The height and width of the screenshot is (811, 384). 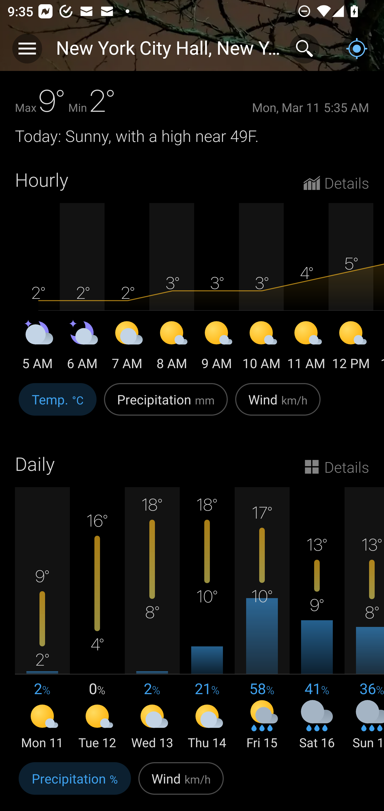 I want to click on Wind km/h, so click(x=181, y=784).